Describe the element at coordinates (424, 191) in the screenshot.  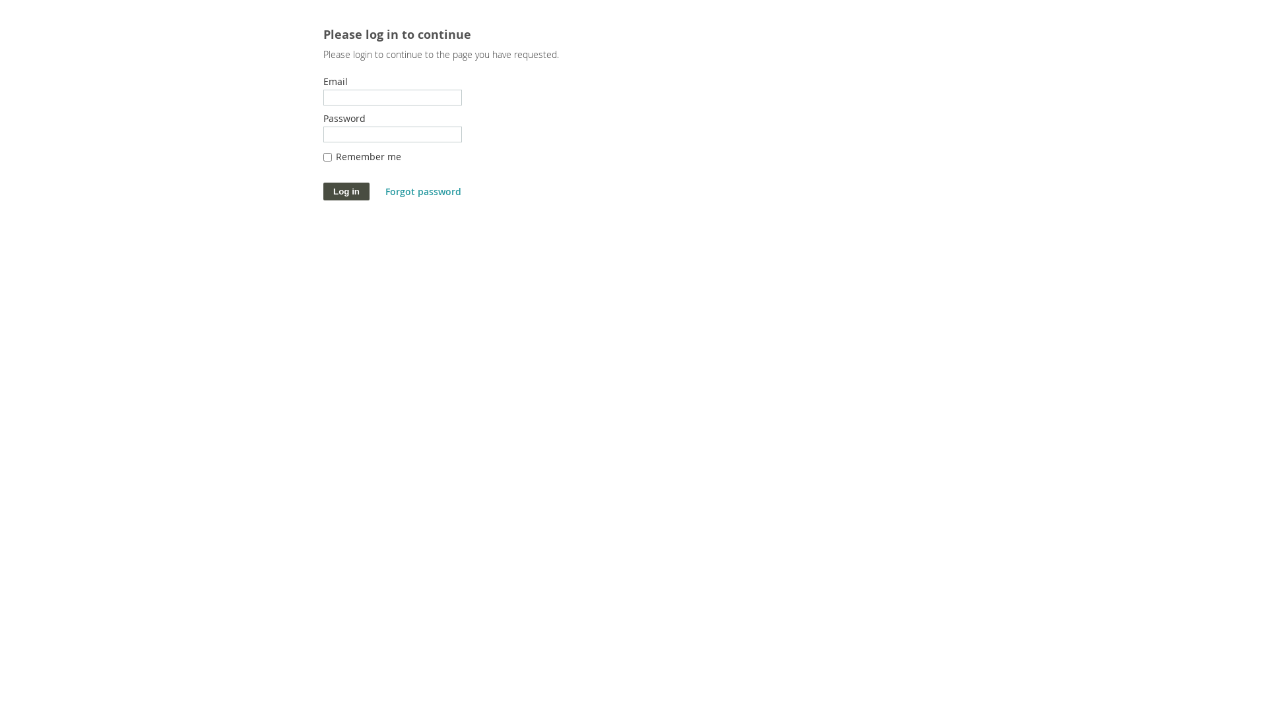
I see `Forgot password` at that location.